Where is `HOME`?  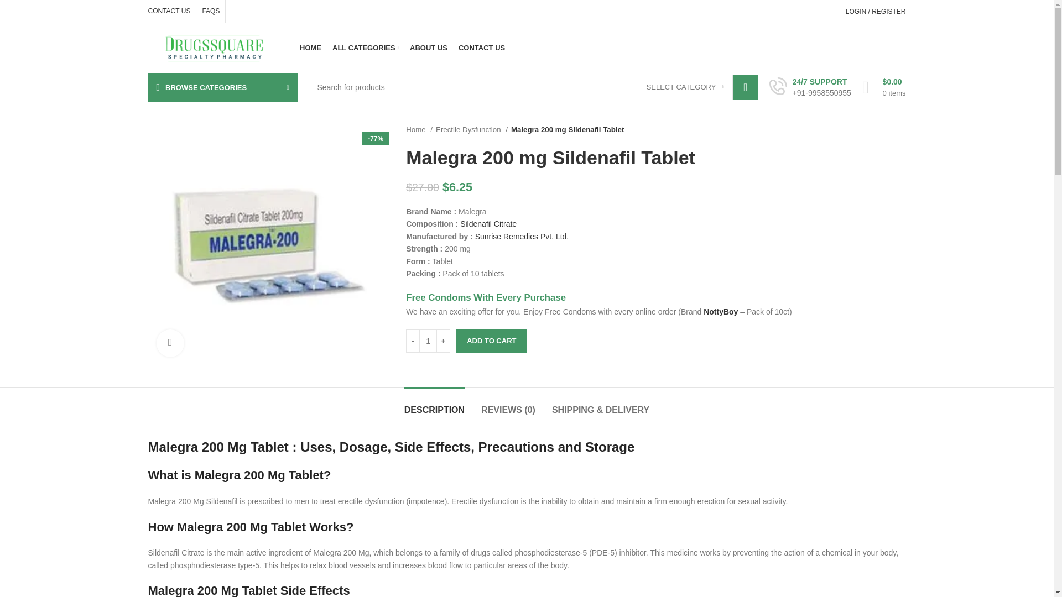 HOME is located at coordinates (310, 48).